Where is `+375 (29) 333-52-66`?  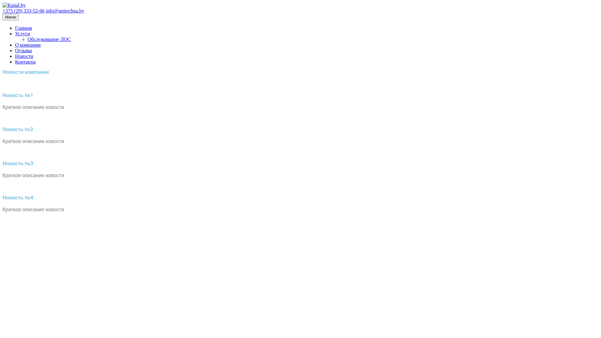
+375 (29) 333-52-66 is located at coordinates (23, 11).